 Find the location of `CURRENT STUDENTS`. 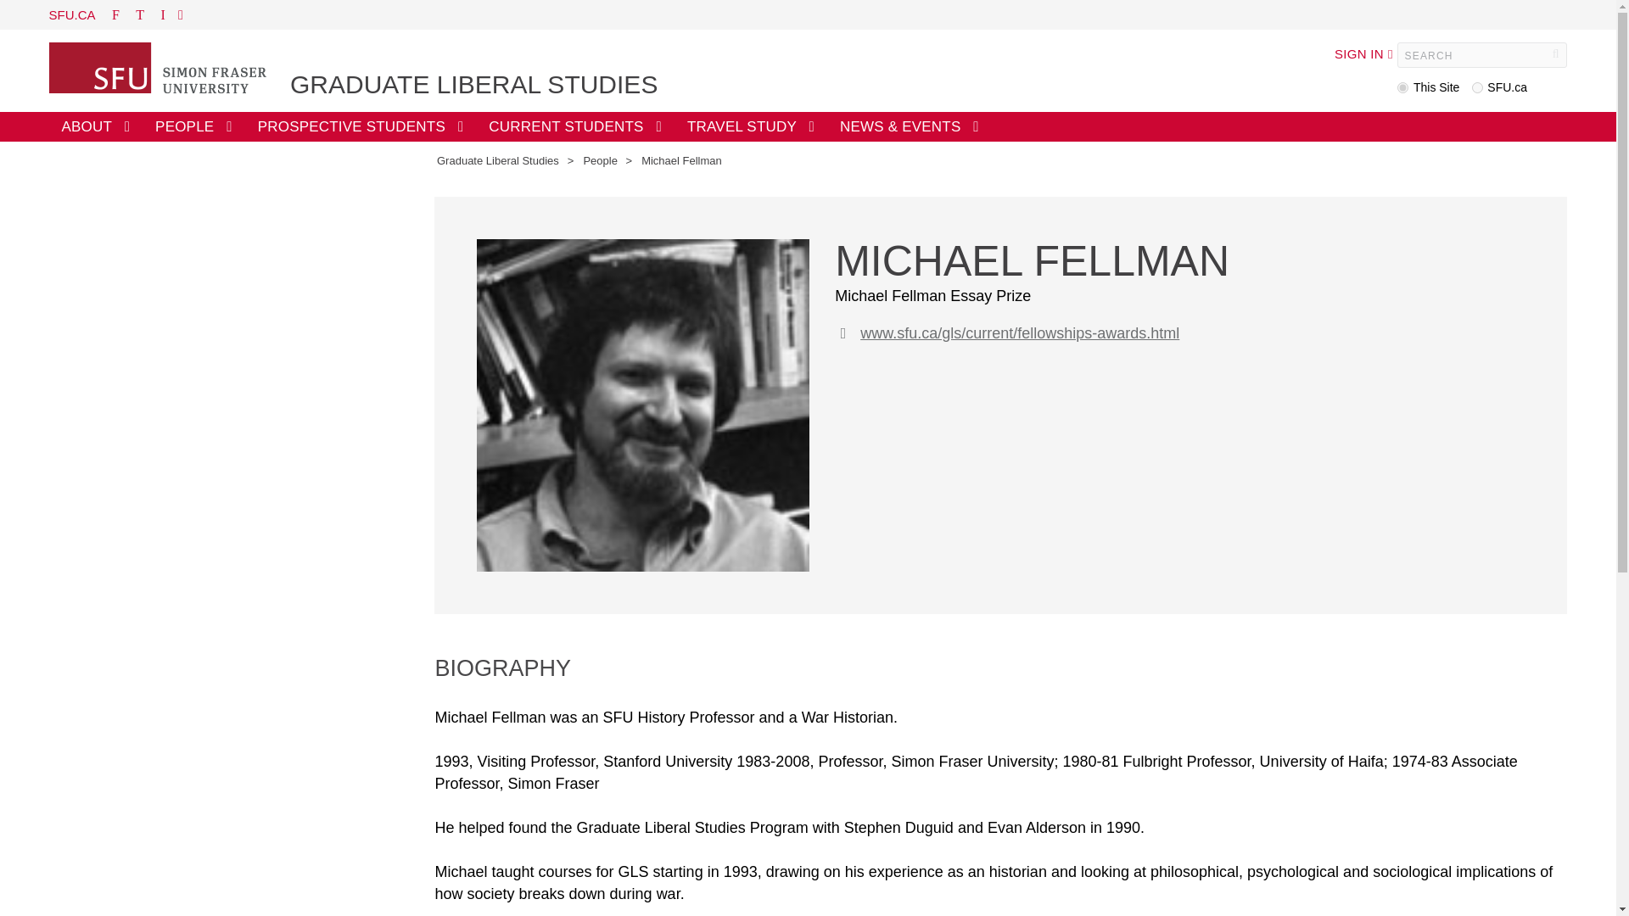

CURRENT STUDENTS is located at coordinates (574, 126).